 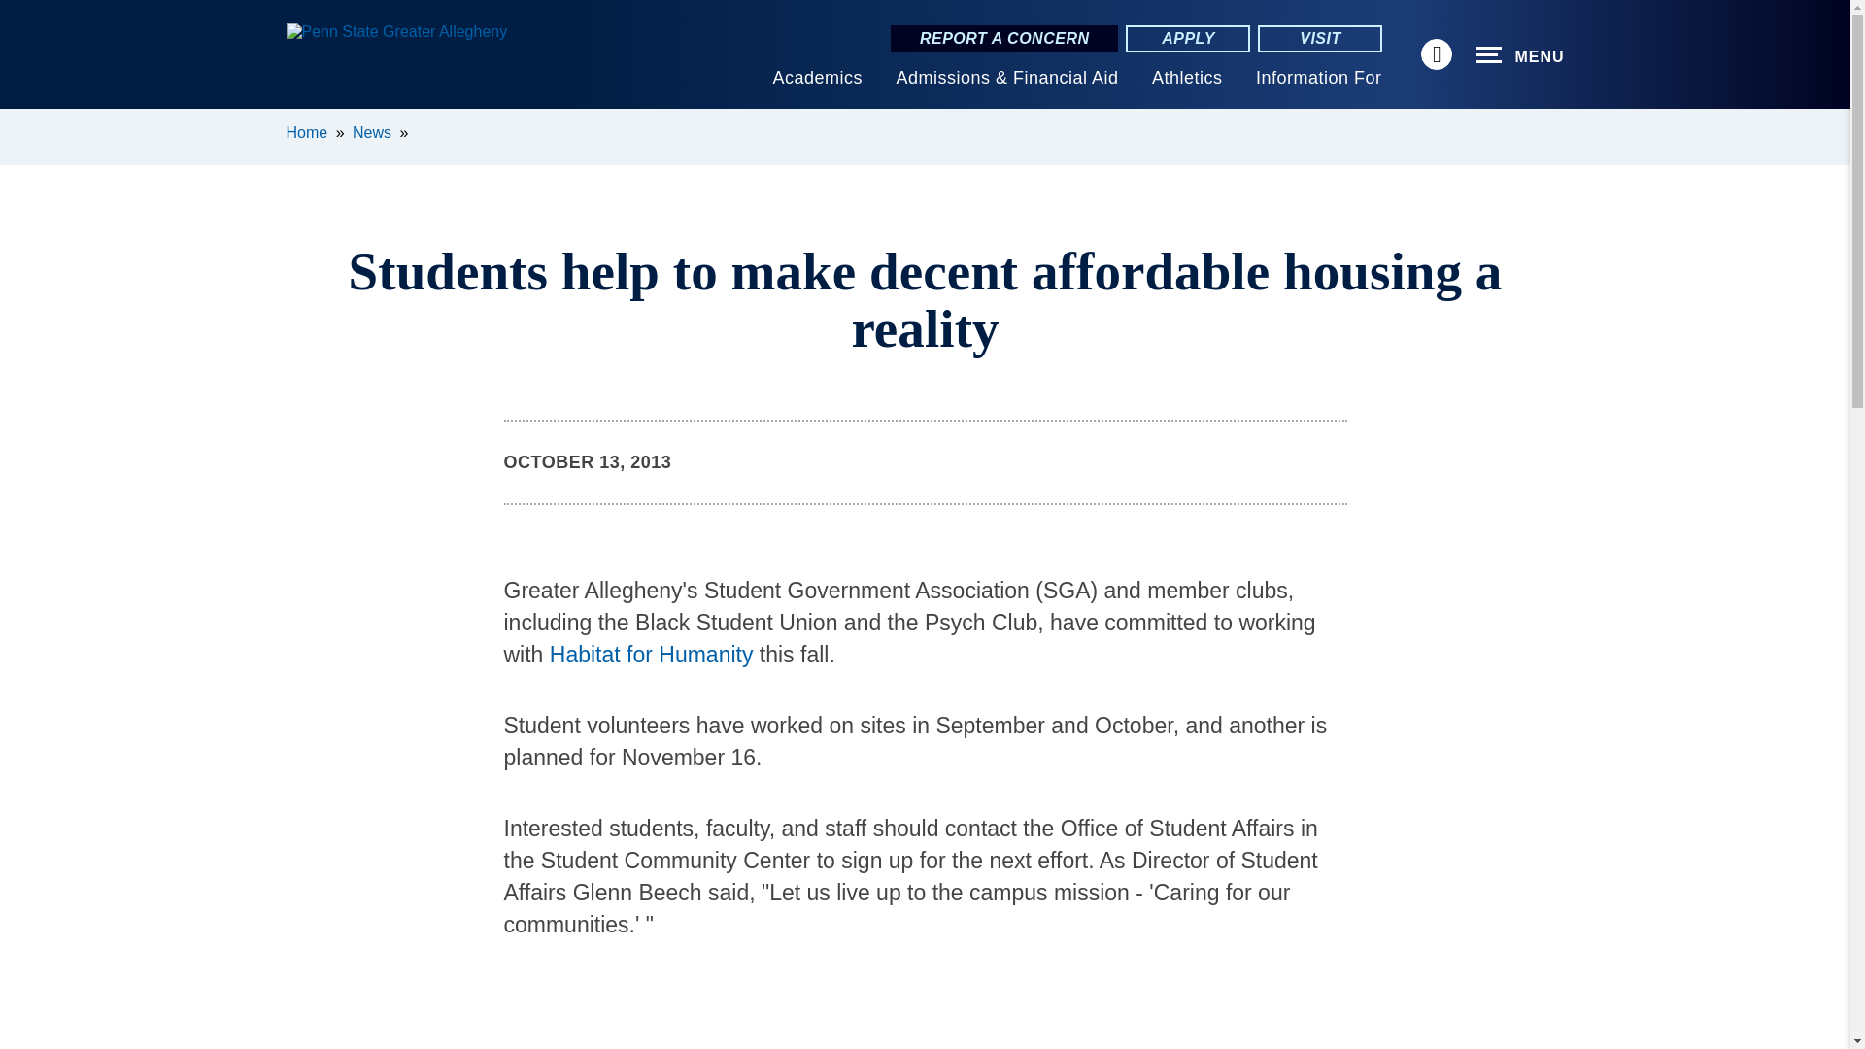 I want to click on APPLY, so click(x=1187, y=39).